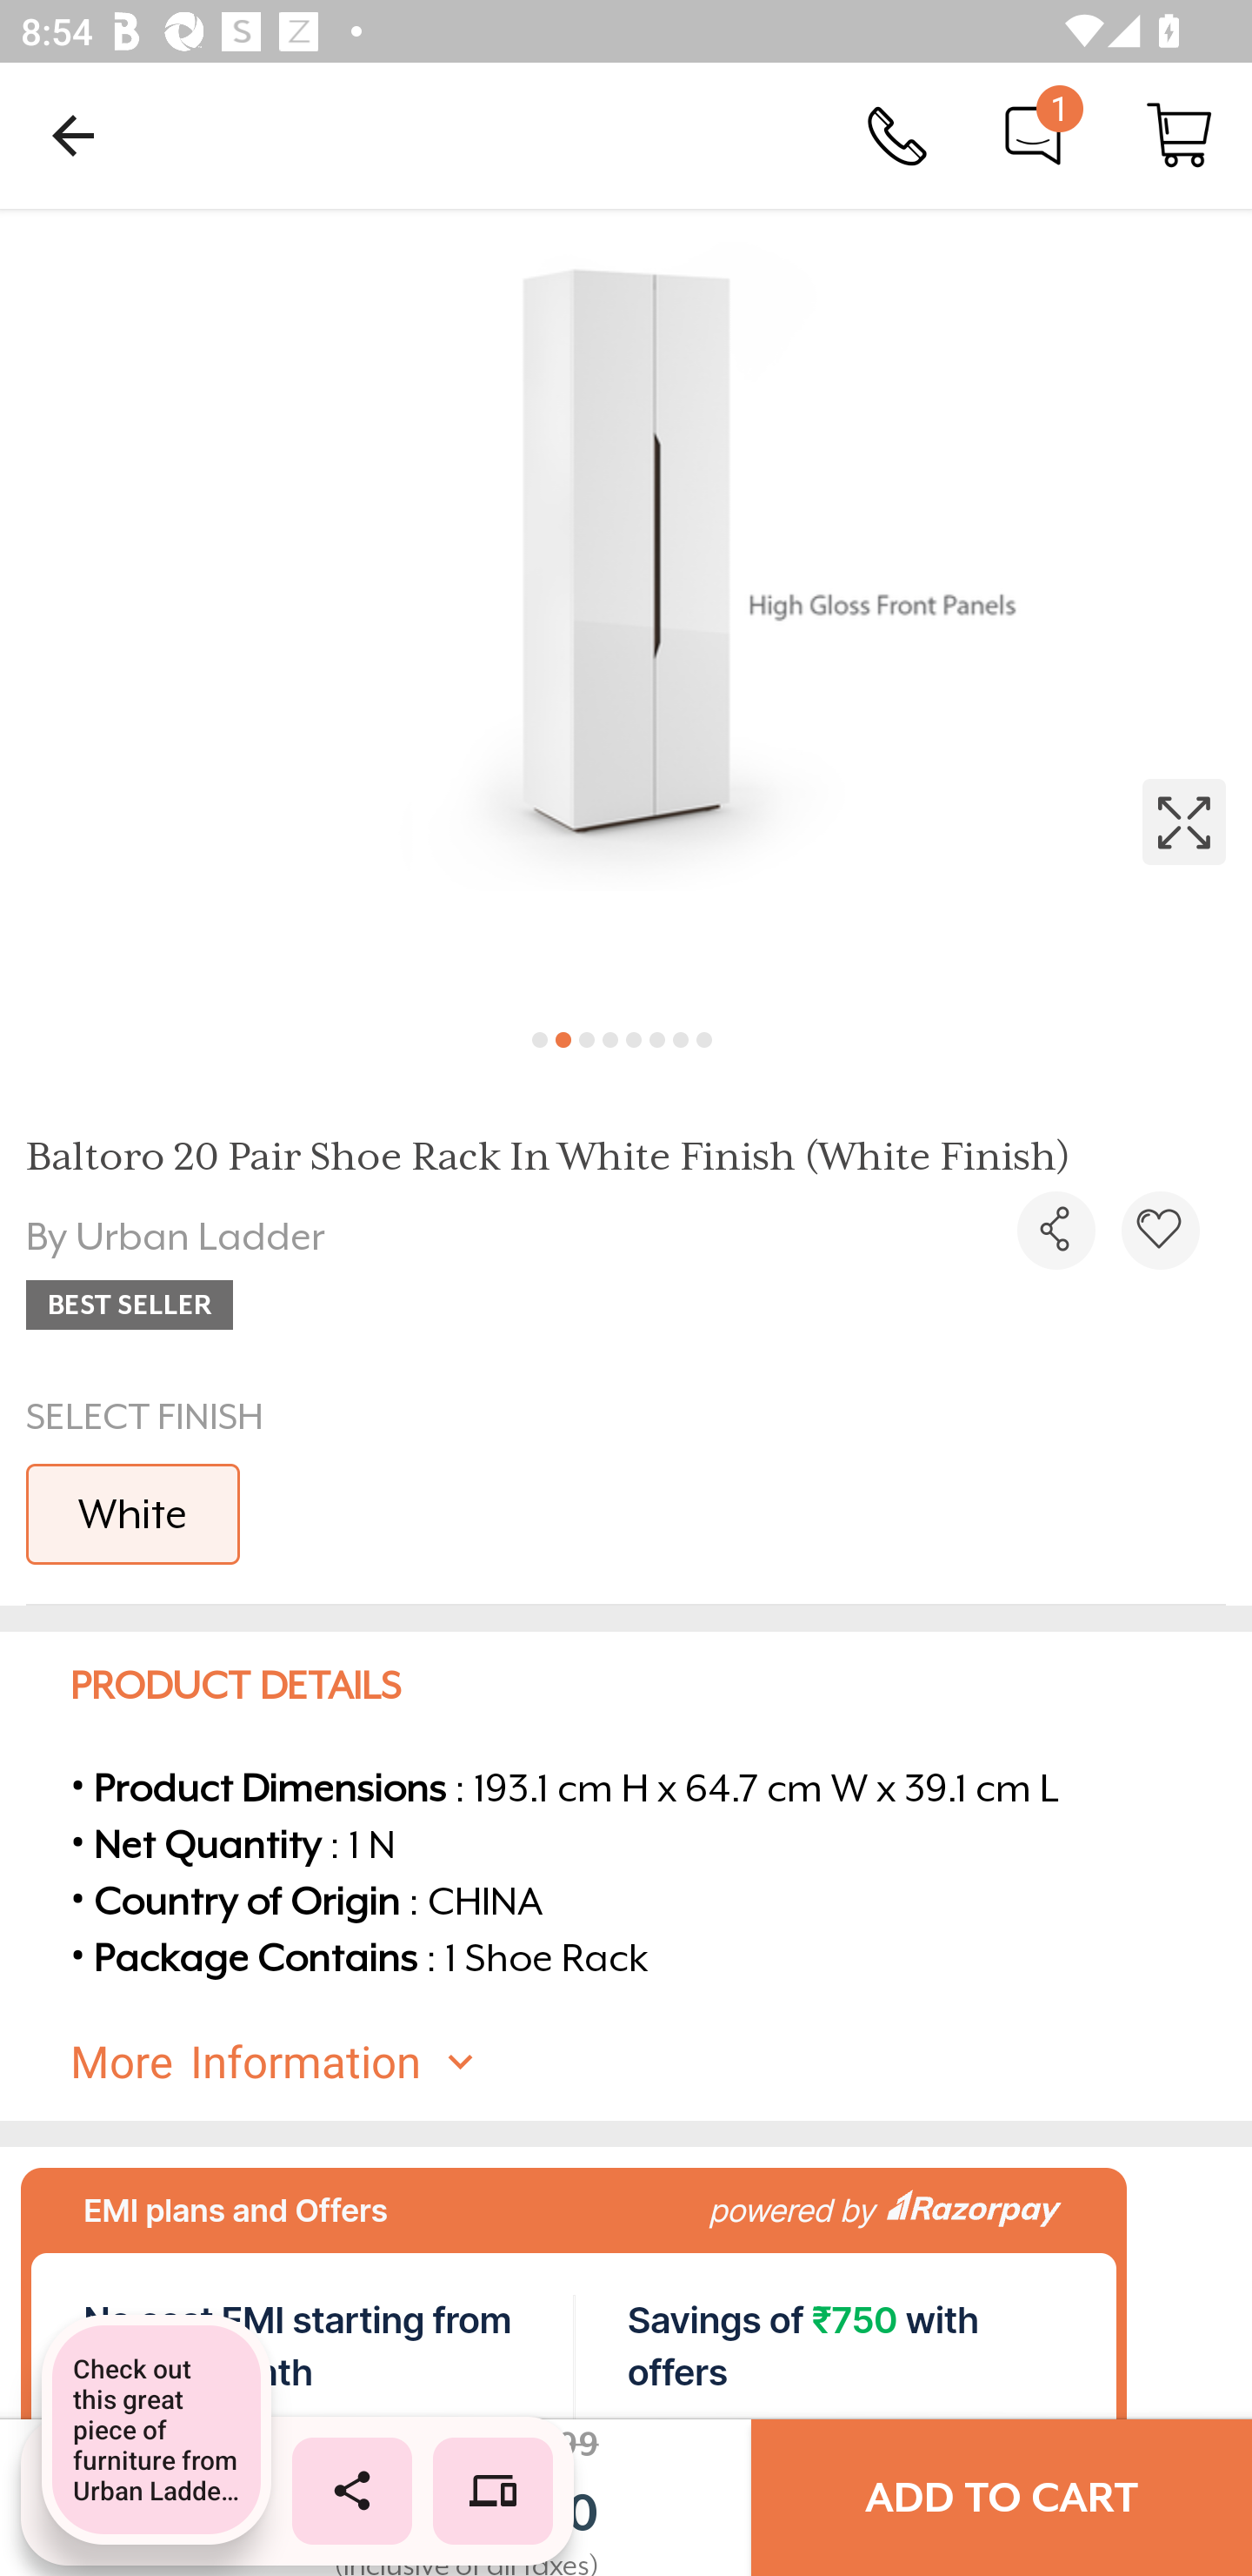 This screenshot has height=2576, width=1252. Describe the element at coordinates (1160, 1230) in the screenshot. I see `` at that location.